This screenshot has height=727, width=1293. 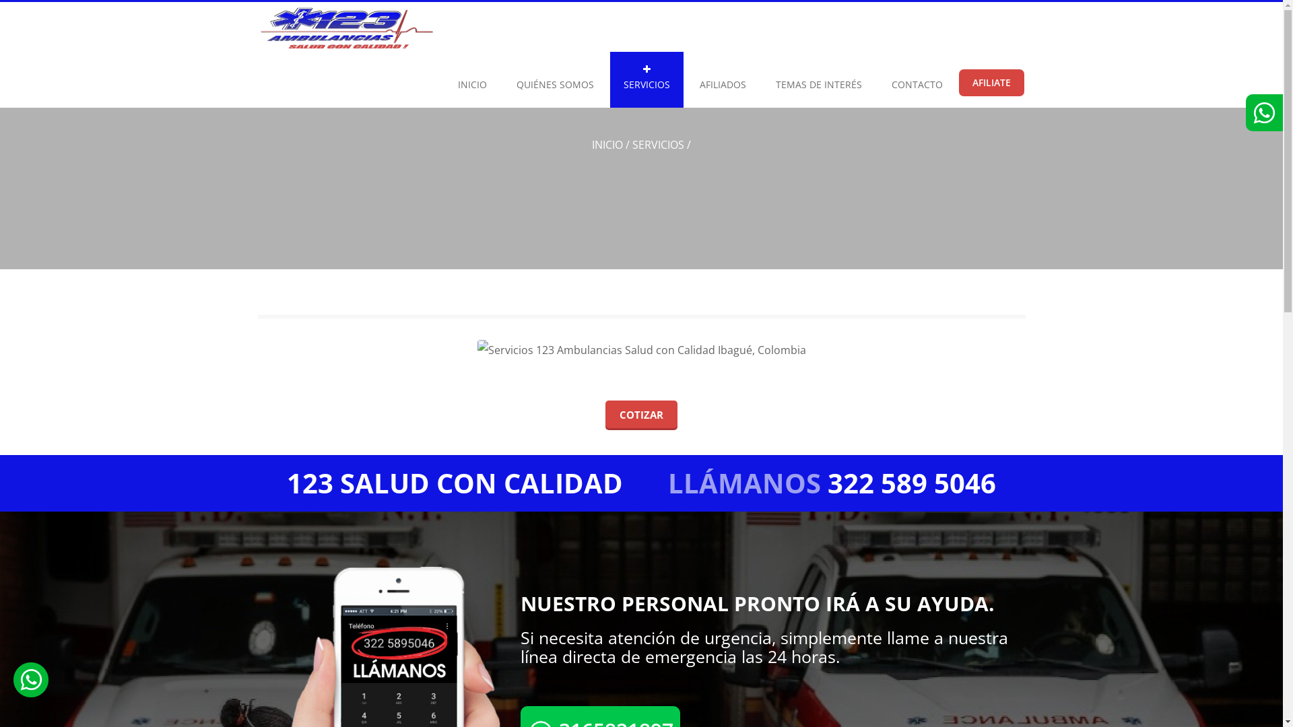 What do you see at coordinates (722, 79) in the screenshot?
I see `AFILIADOS` at bounding box center [722, 79].